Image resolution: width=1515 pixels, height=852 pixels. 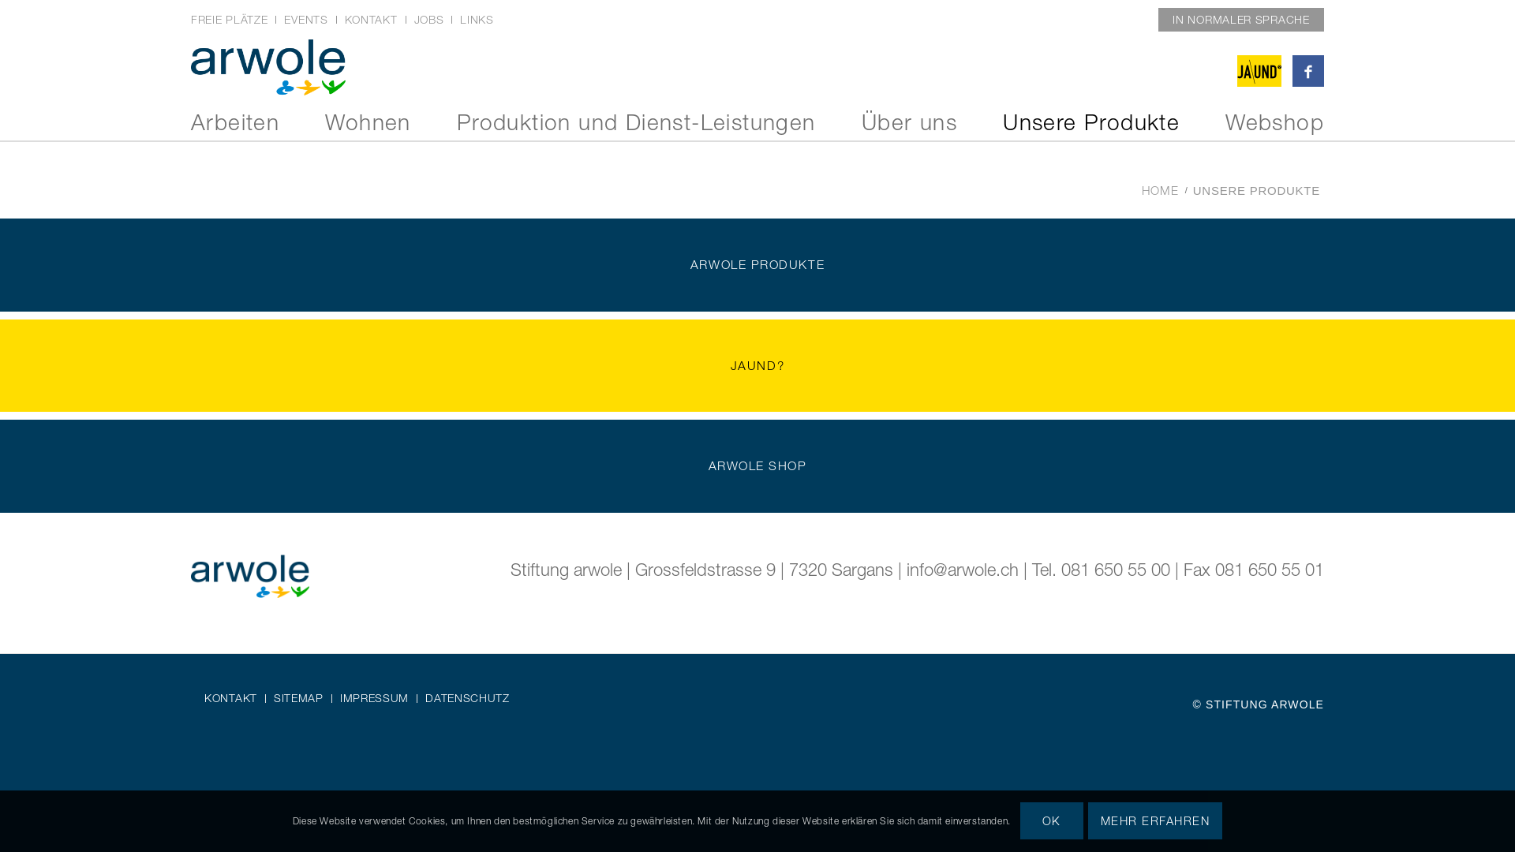 I want to click on Arbeiten, so click(x=235, y=122).